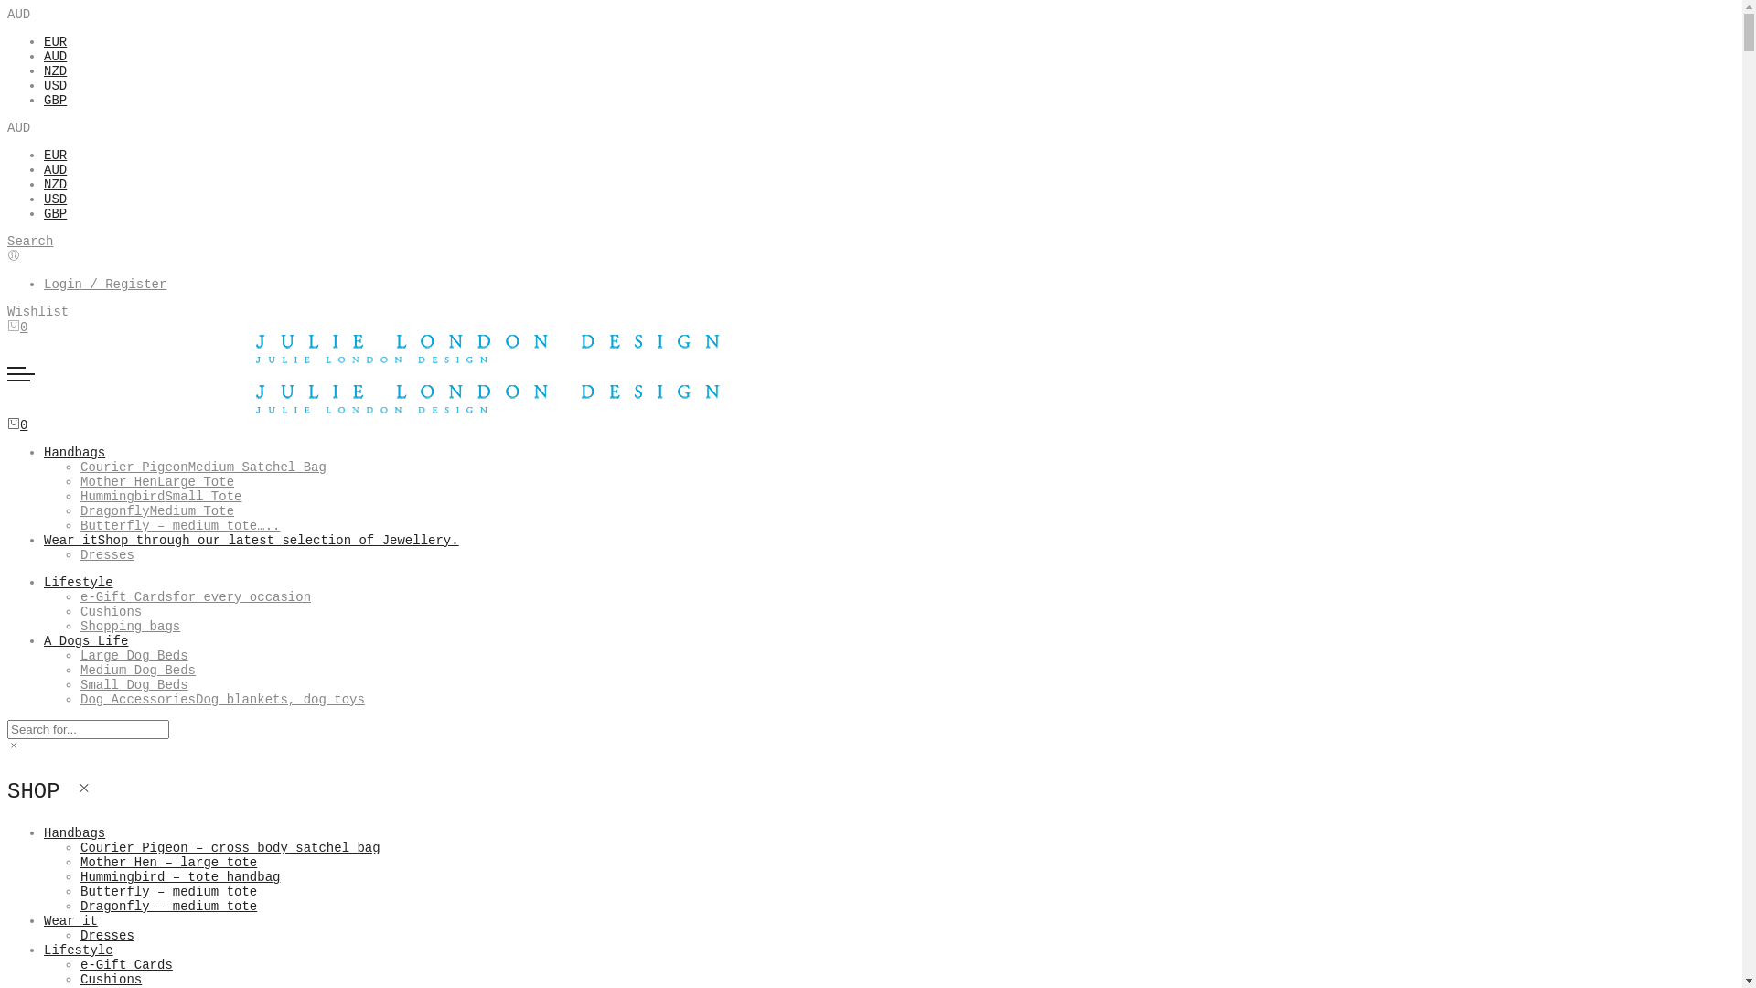 This screenshot has width=1756, height=988. Describe the element at coordinates (134, 656) in the screenshot. I see `Large Dog Beds` at that location.